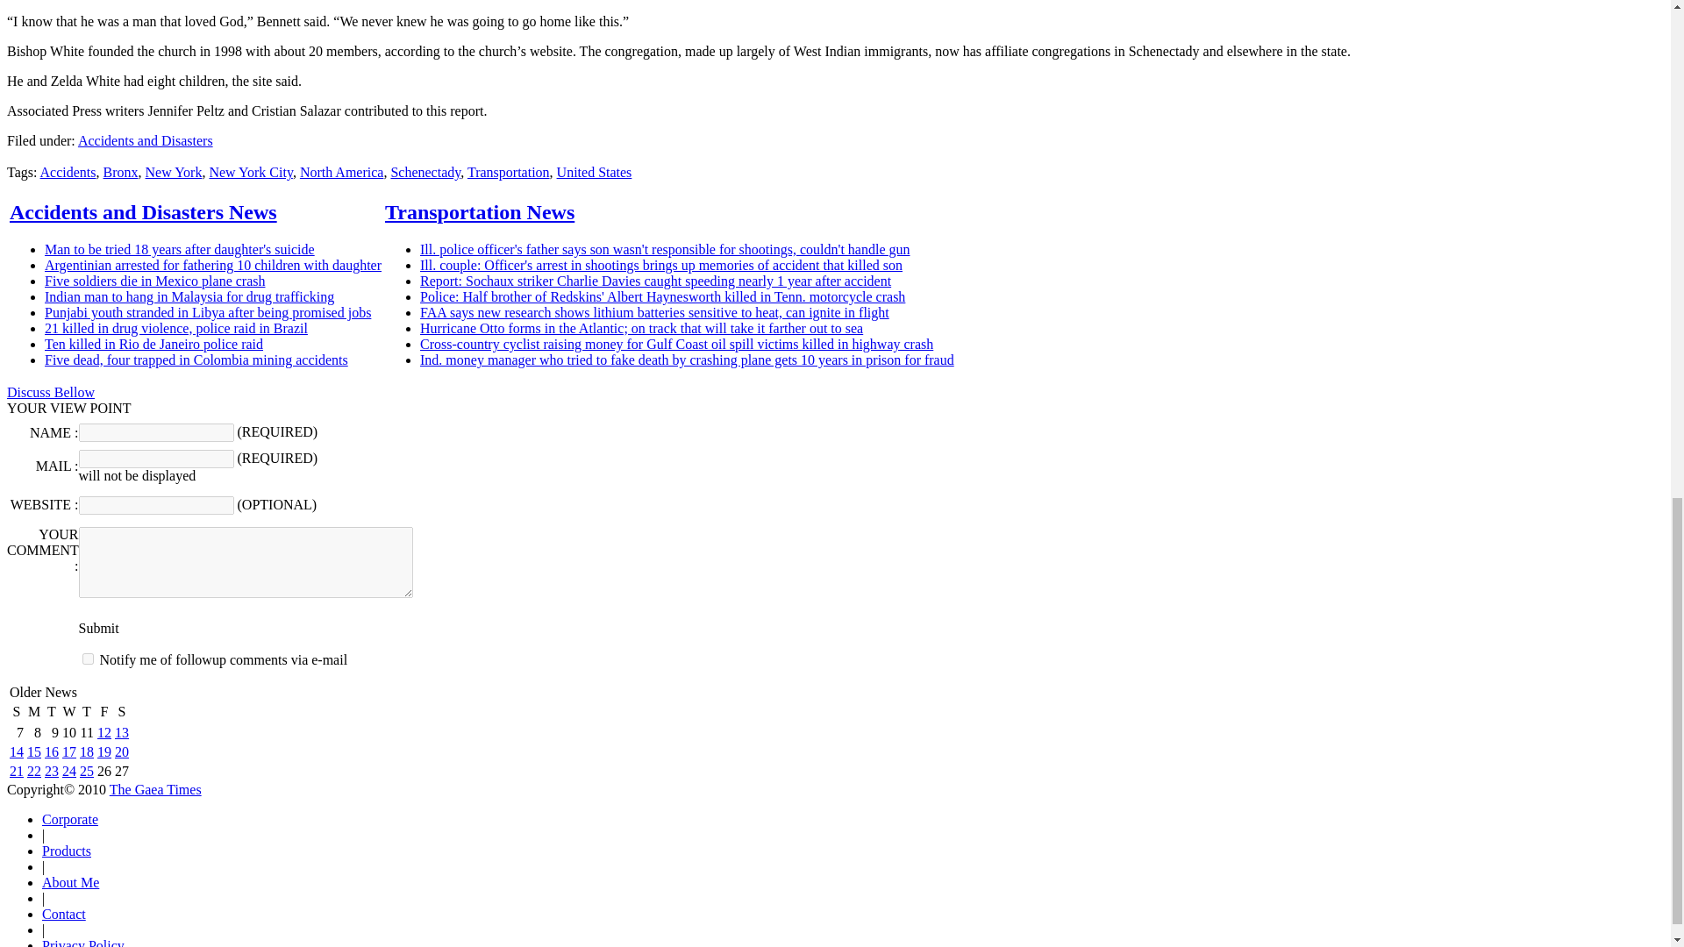  I want to click on New York City, so click(250, 172).